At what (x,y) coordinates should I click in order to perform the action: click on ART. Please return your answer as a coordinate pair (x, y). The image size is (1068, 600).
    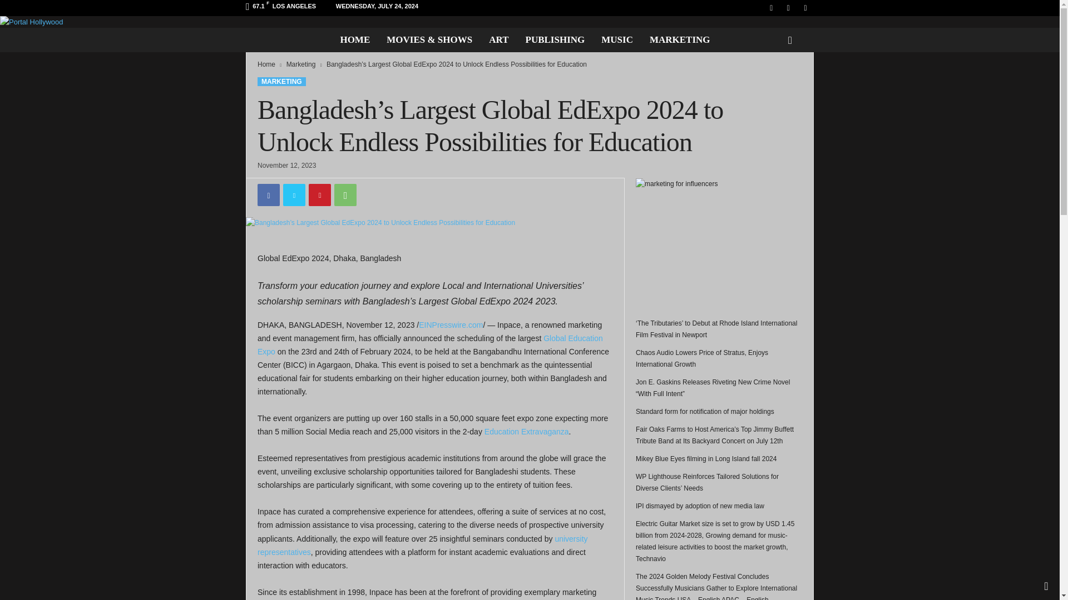
    Looking at the image, I should click on (498, 39).